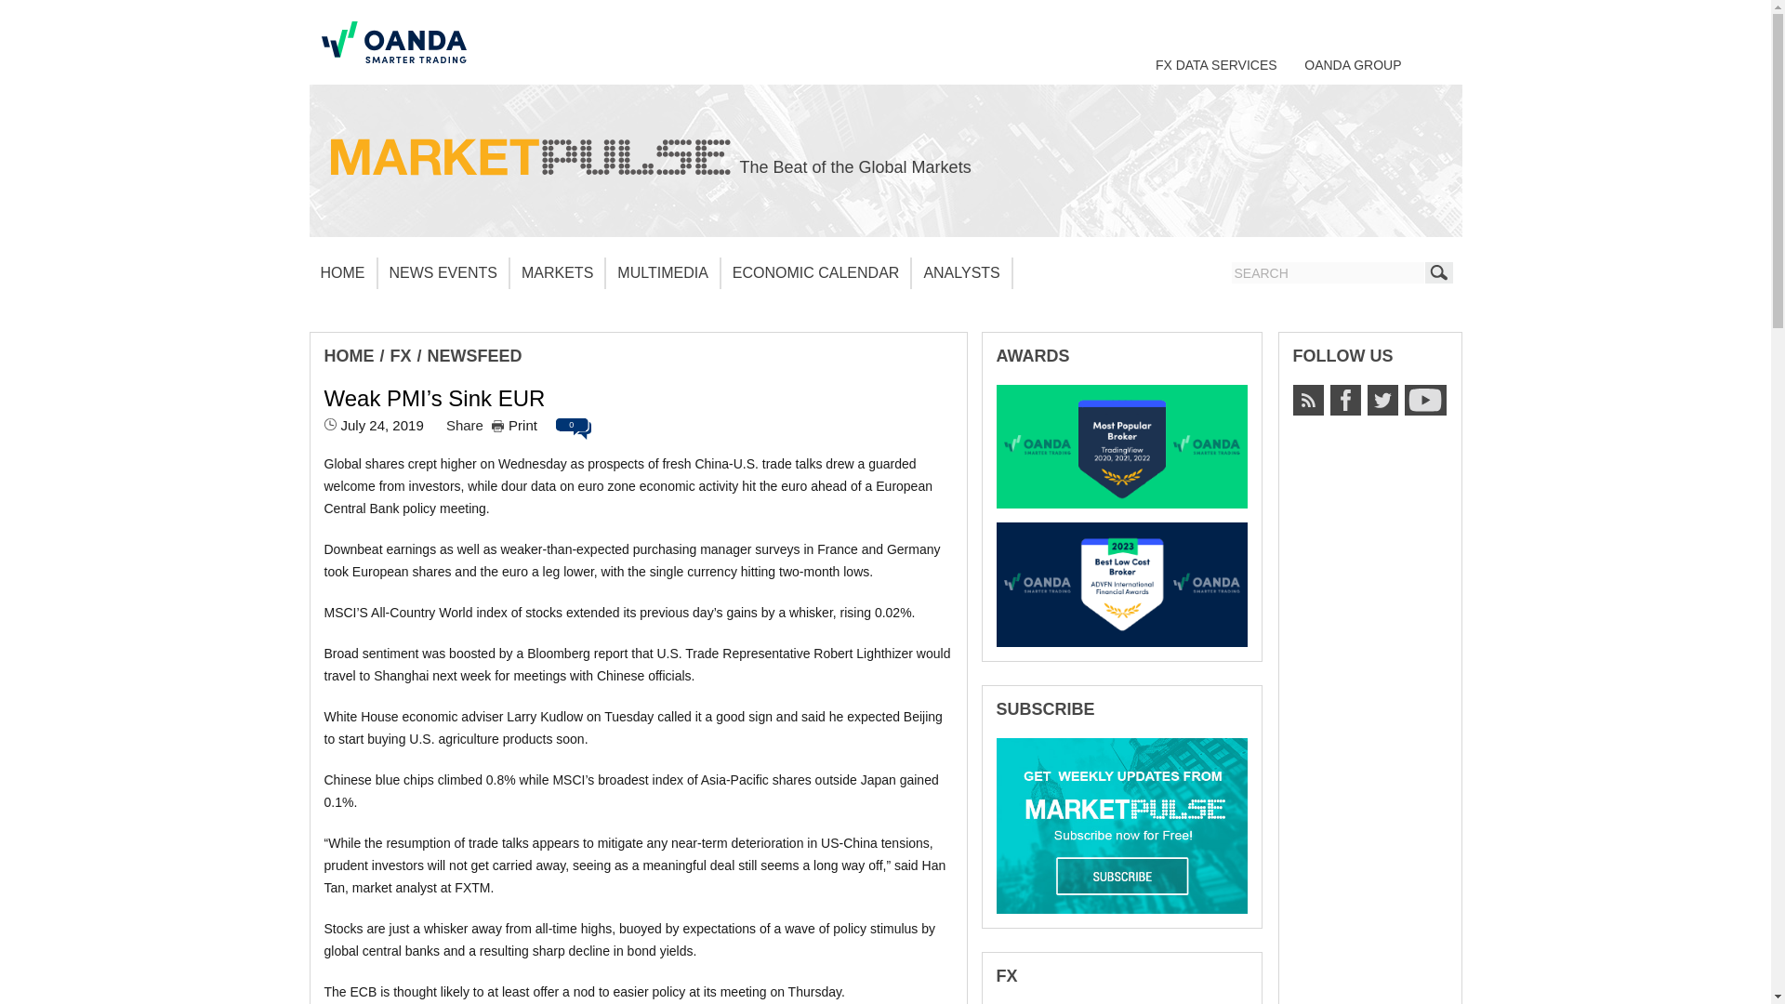  I want to click on FX, so click(402, 355).